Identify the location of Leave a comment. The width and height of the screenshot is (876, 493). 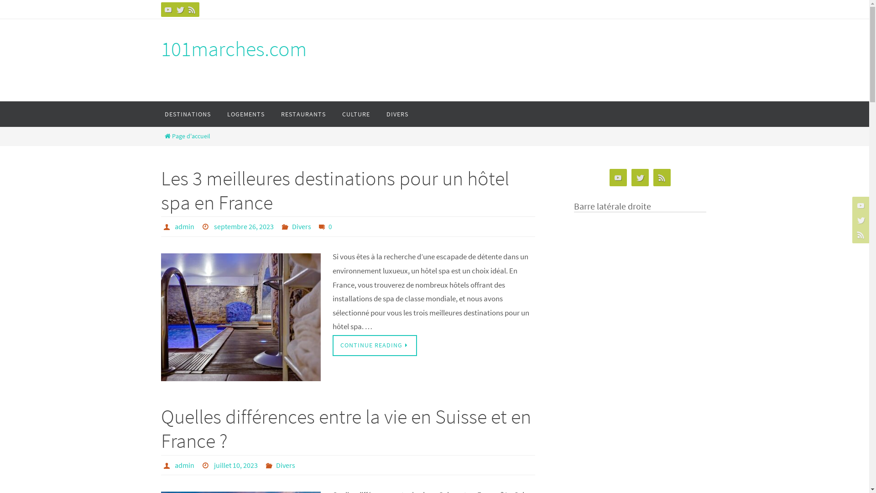
(323, 226).